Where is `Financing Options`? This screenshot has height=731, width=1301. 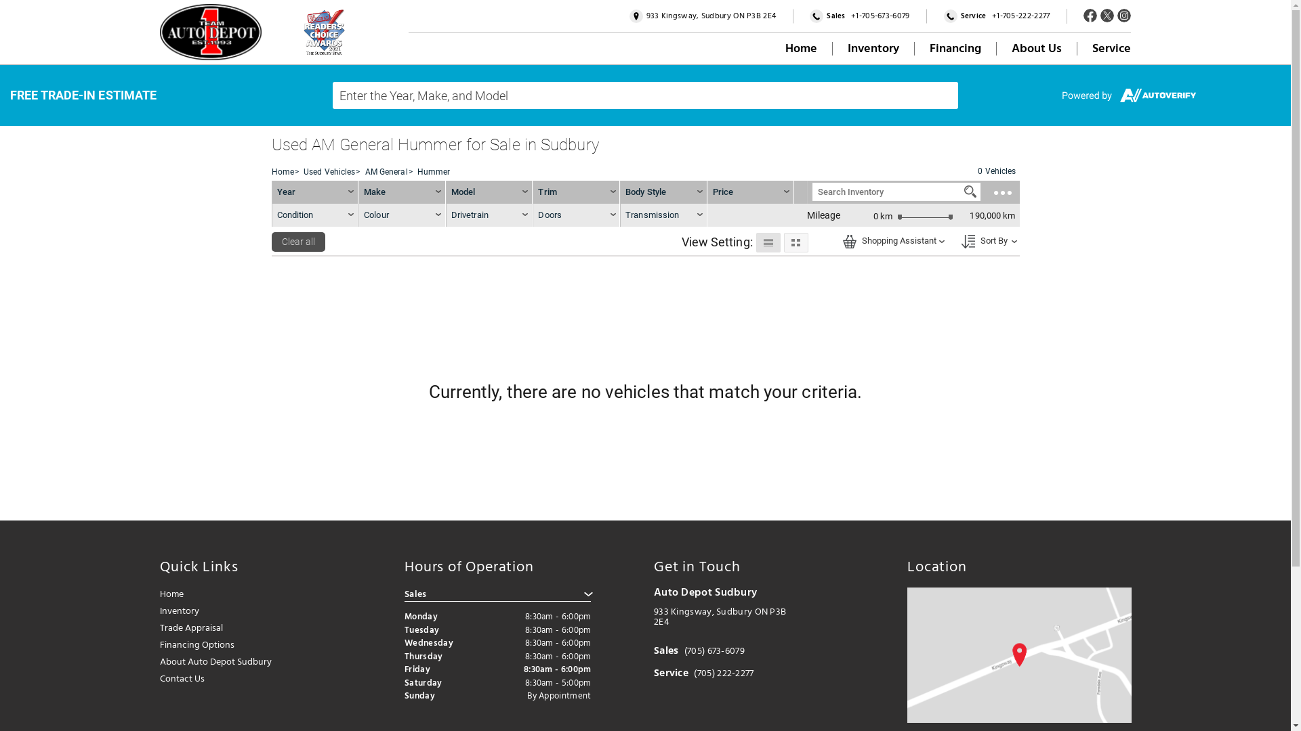
Financing Options is located at coordinates (230, 645).